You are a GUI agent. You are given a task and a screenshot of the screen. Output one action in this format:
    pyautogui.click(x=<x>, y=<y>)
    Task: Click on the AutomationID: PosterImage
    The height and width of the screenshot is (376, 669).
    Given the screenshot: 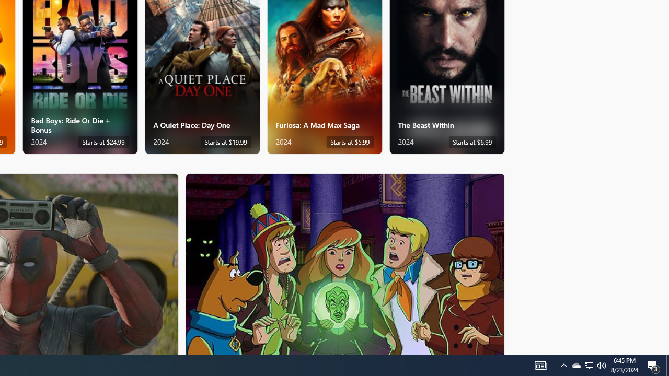 What is the action you would take?
    pyautogui.click(x=344, y=264)
    